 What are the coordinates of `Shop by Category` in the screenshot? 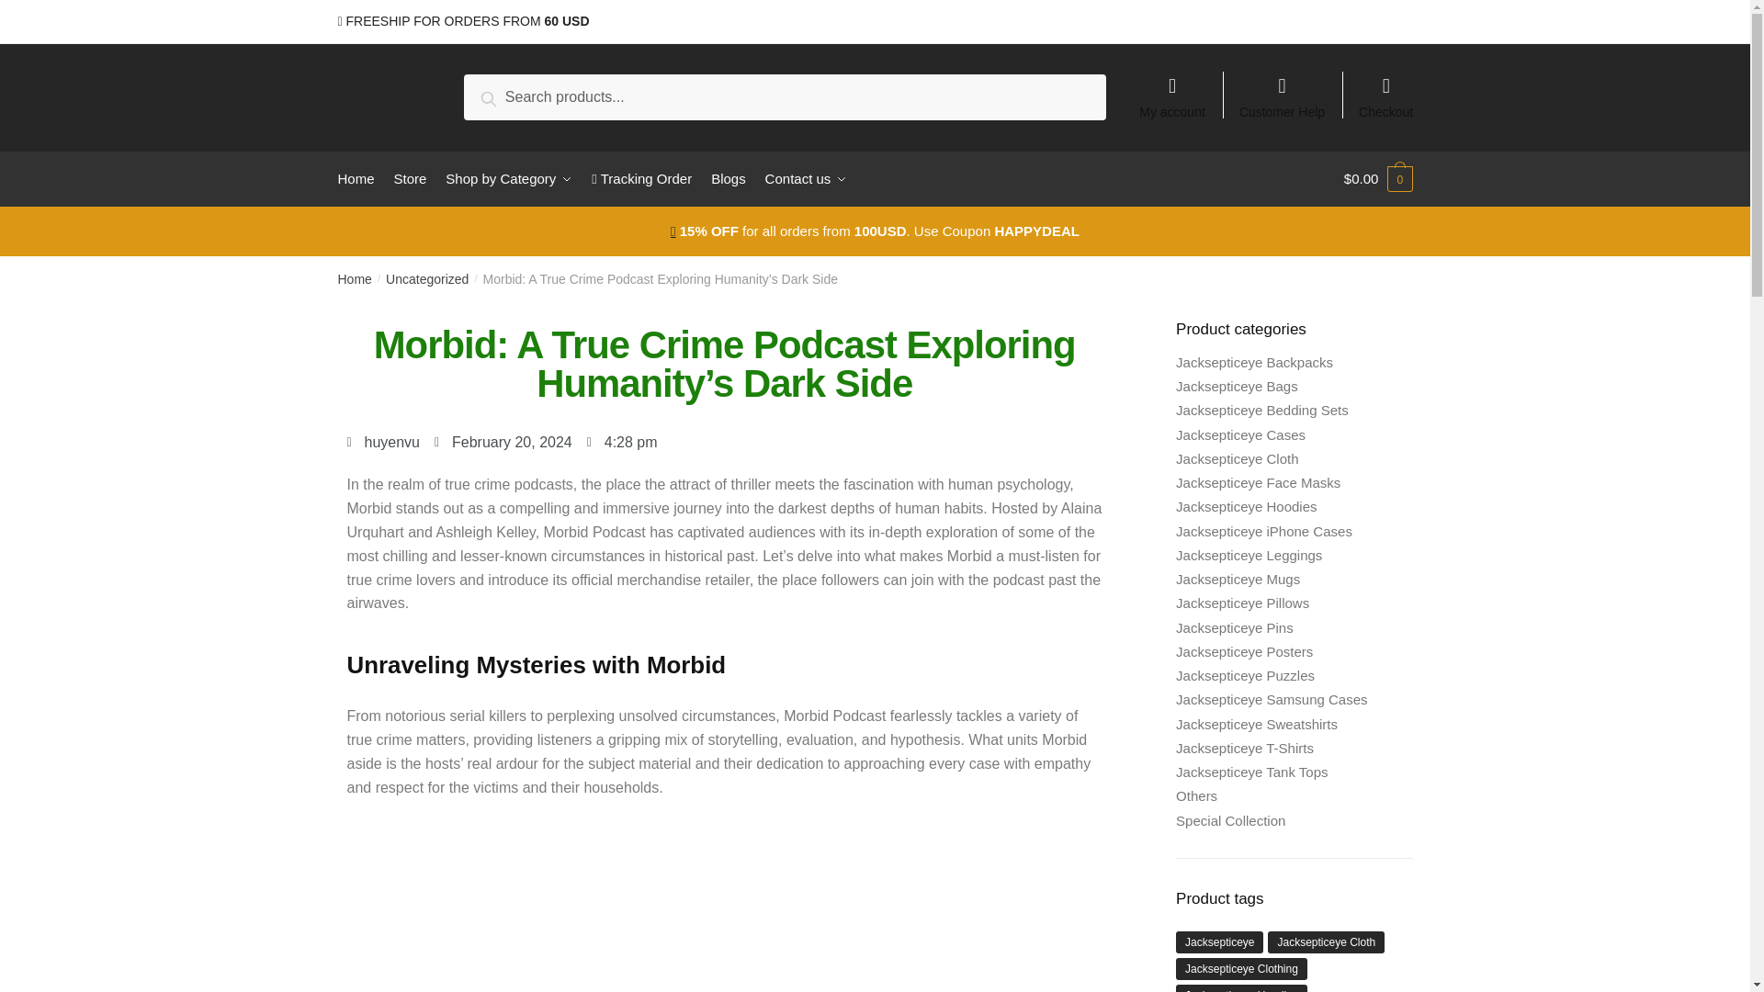 It's located at (509, 178).